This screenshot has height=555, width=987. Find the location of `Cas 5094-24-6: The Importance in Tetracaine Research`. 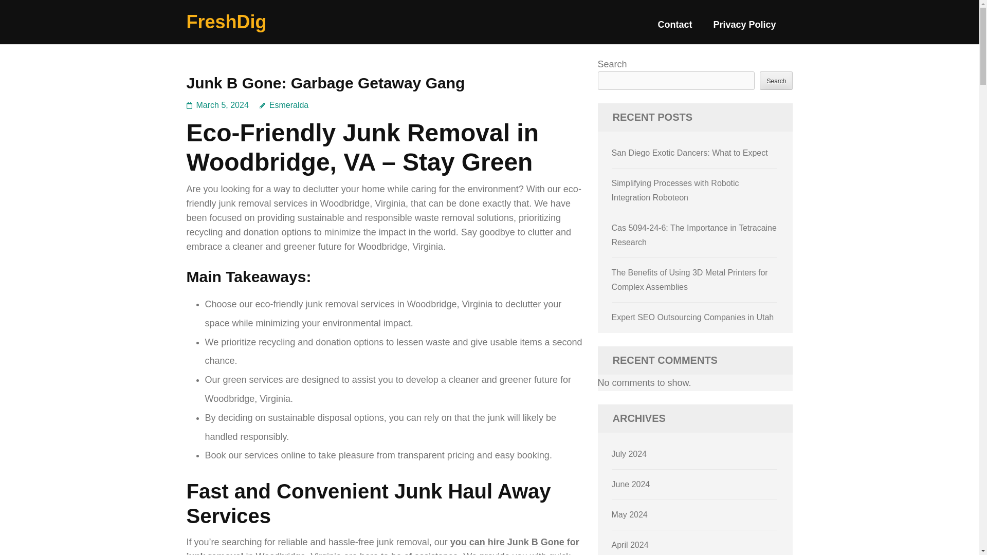

Cas 5094-24-6: The Importance in Tetracaine Research is located at coordinates (694, 235).